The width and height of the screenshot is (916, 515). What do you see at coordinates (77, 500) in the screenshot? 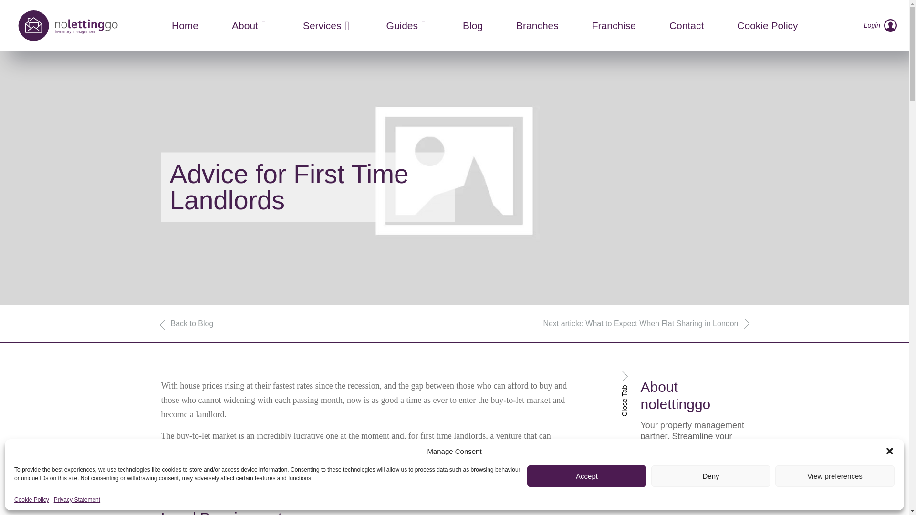
I see `Privacy Statement` at bounding box center [77, 500].